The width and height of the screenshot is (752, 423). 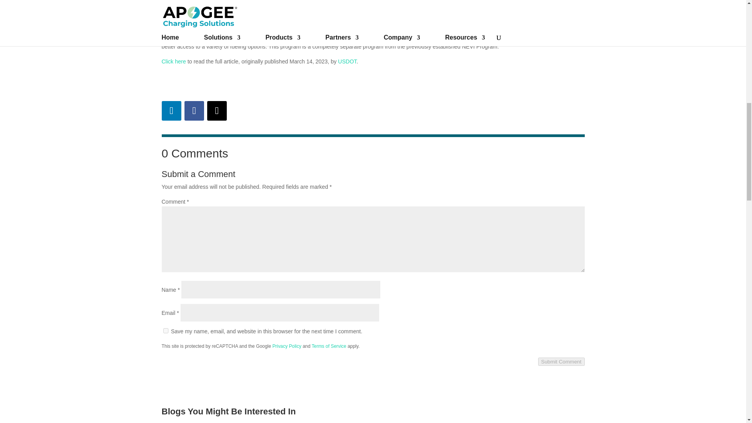 What do you see at coordinates (216, 110) in the screenshot?
I see `Follow on X` at bounding box center [216, 110].